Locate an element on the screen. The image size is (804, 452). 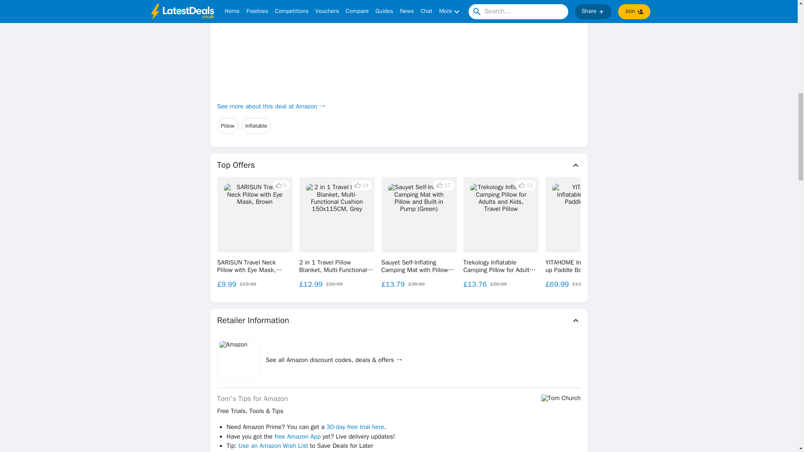
See more offers is located at coordinates (734, 233).